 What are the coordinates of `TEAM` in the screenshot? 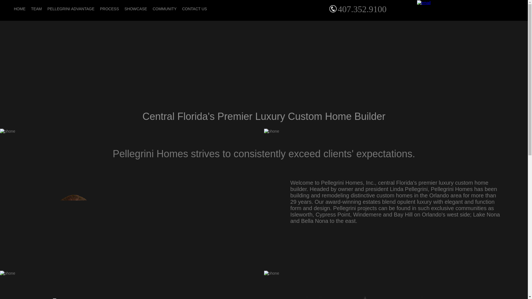 It's located at (36, 9).